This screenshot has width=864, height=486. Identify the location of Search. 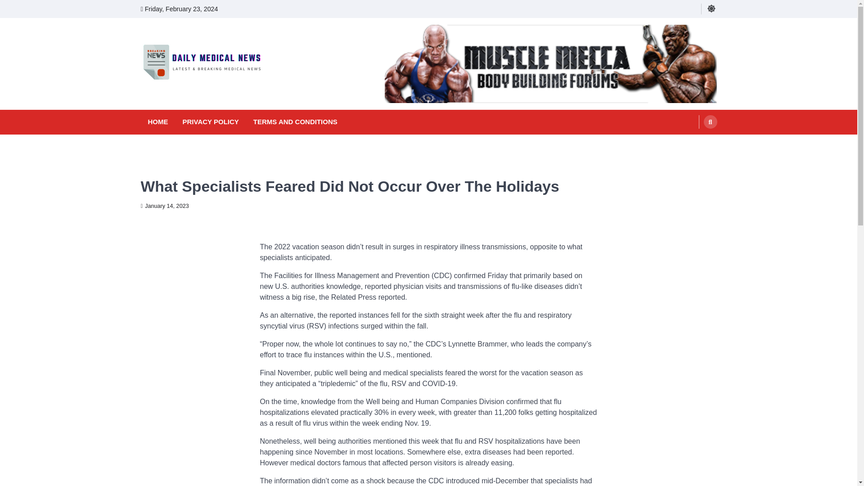
(693, 143).